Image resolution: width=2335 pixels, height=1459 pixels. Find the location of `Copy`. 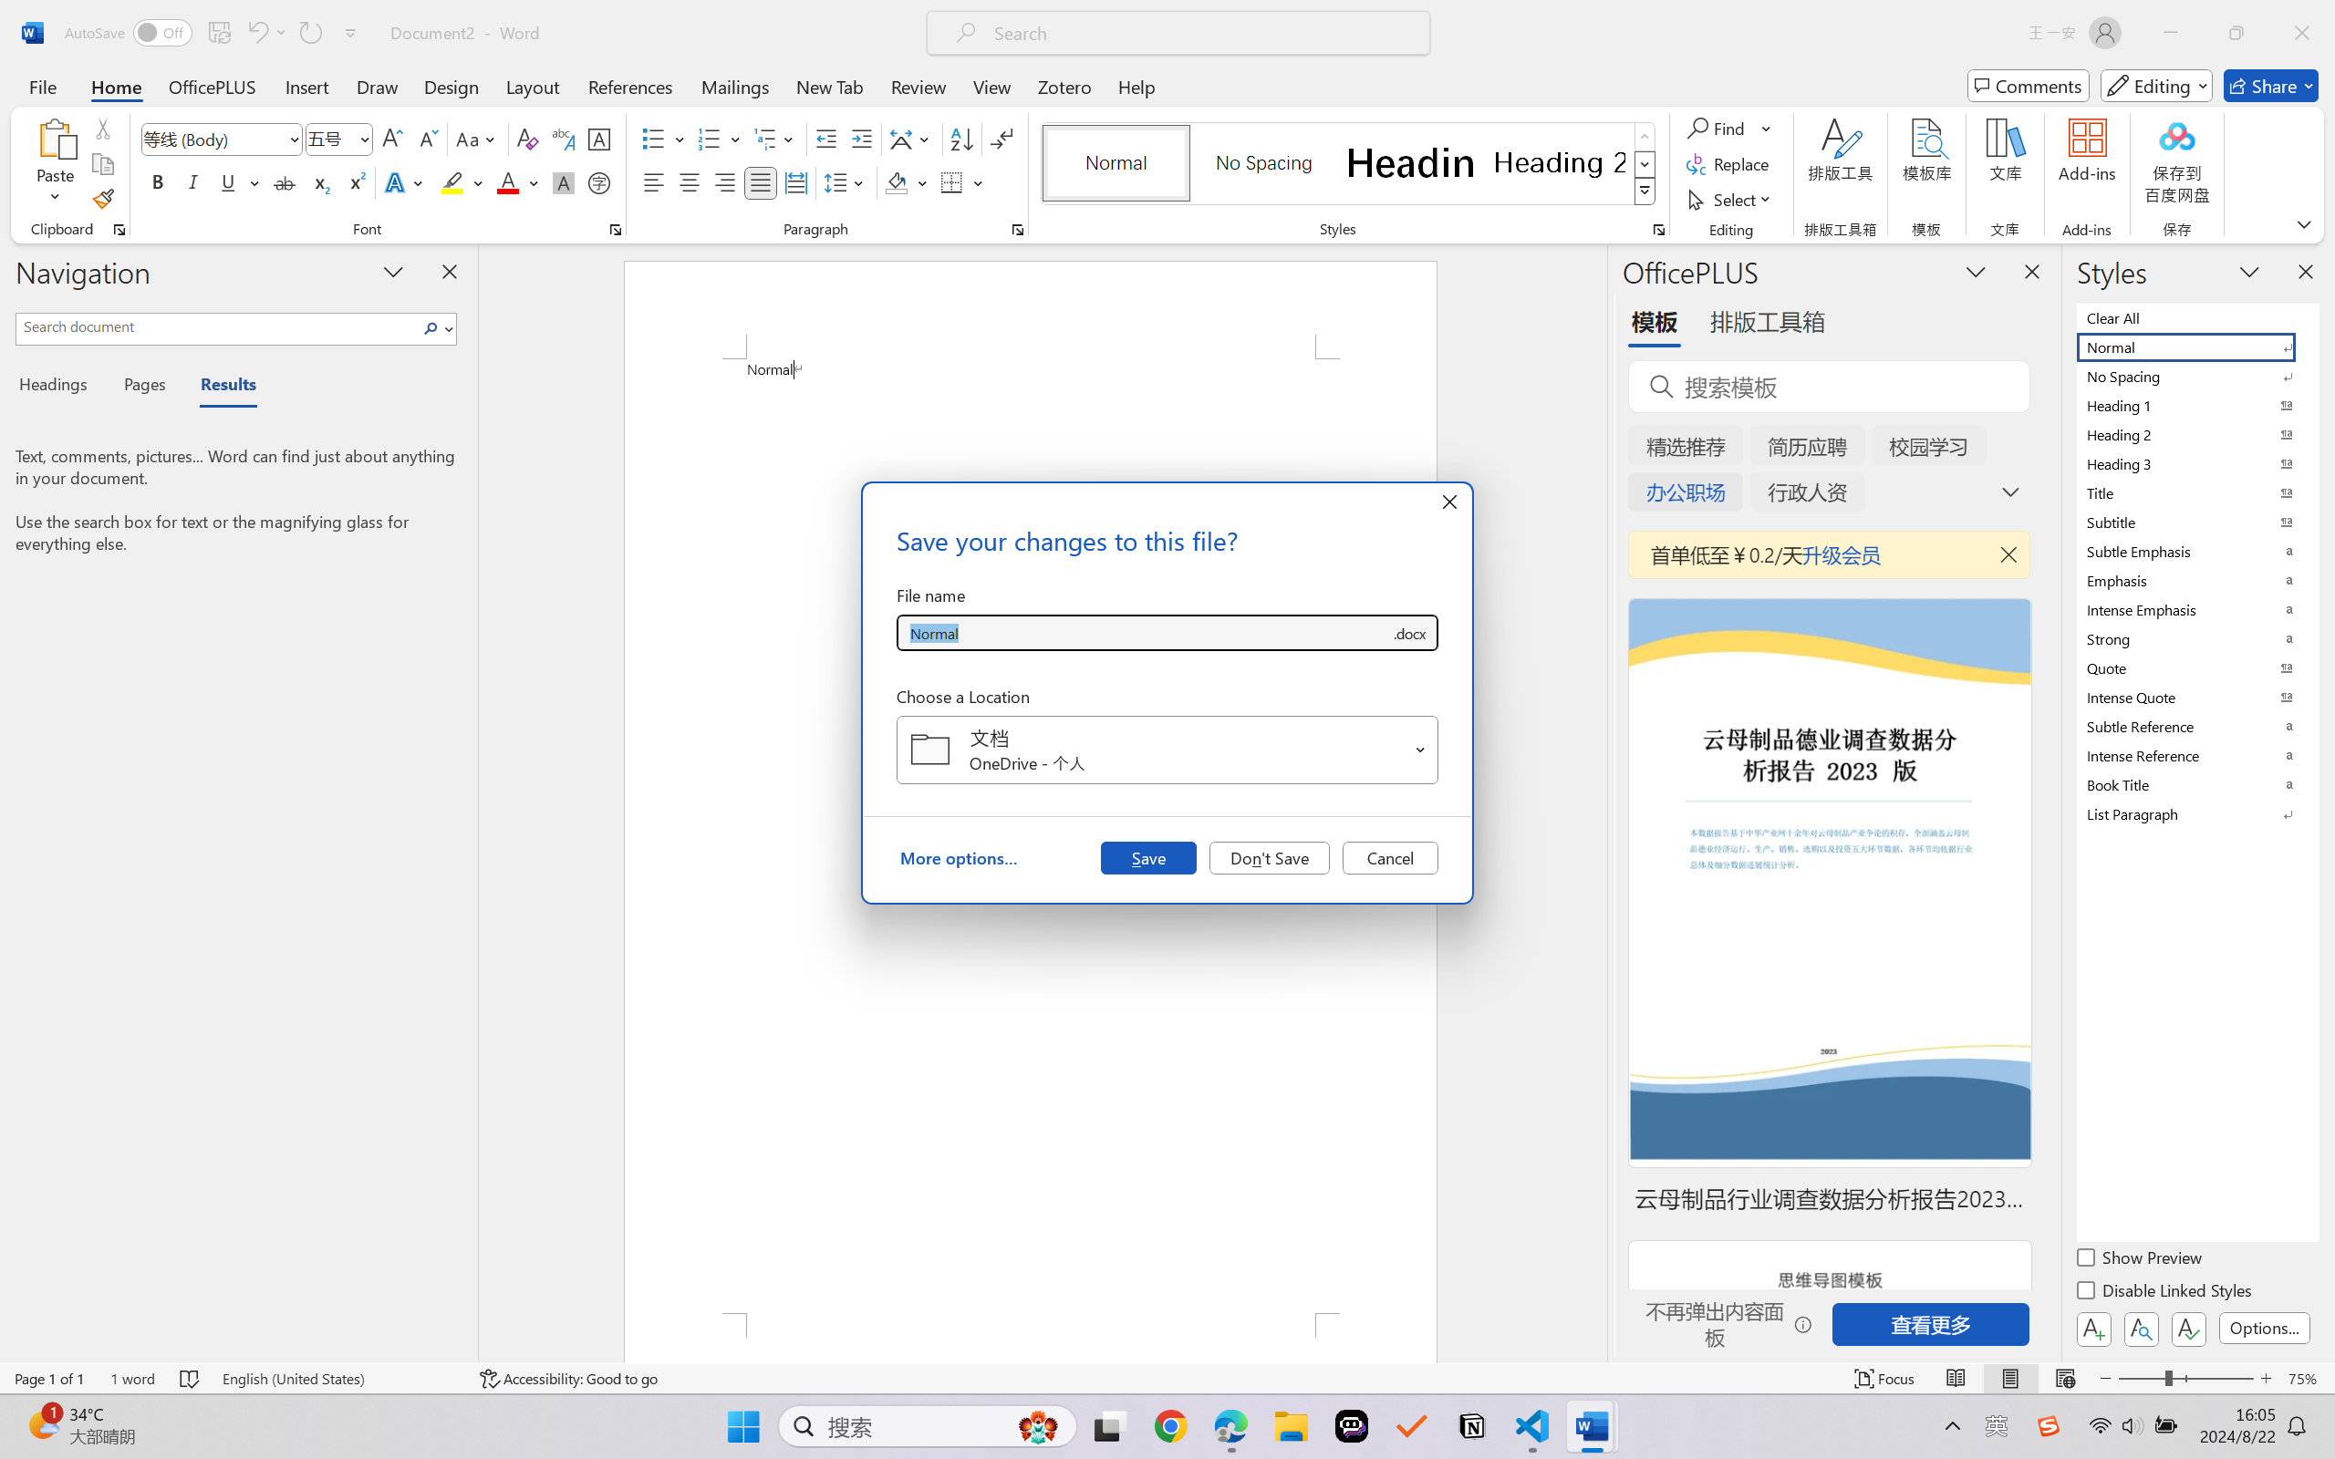

Copy is located at coordinates (102, 164).